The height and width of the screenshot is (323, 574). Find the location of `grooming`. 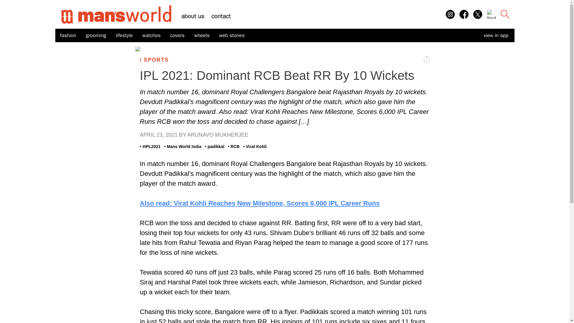

grooming is located at coordinates (96, 36).